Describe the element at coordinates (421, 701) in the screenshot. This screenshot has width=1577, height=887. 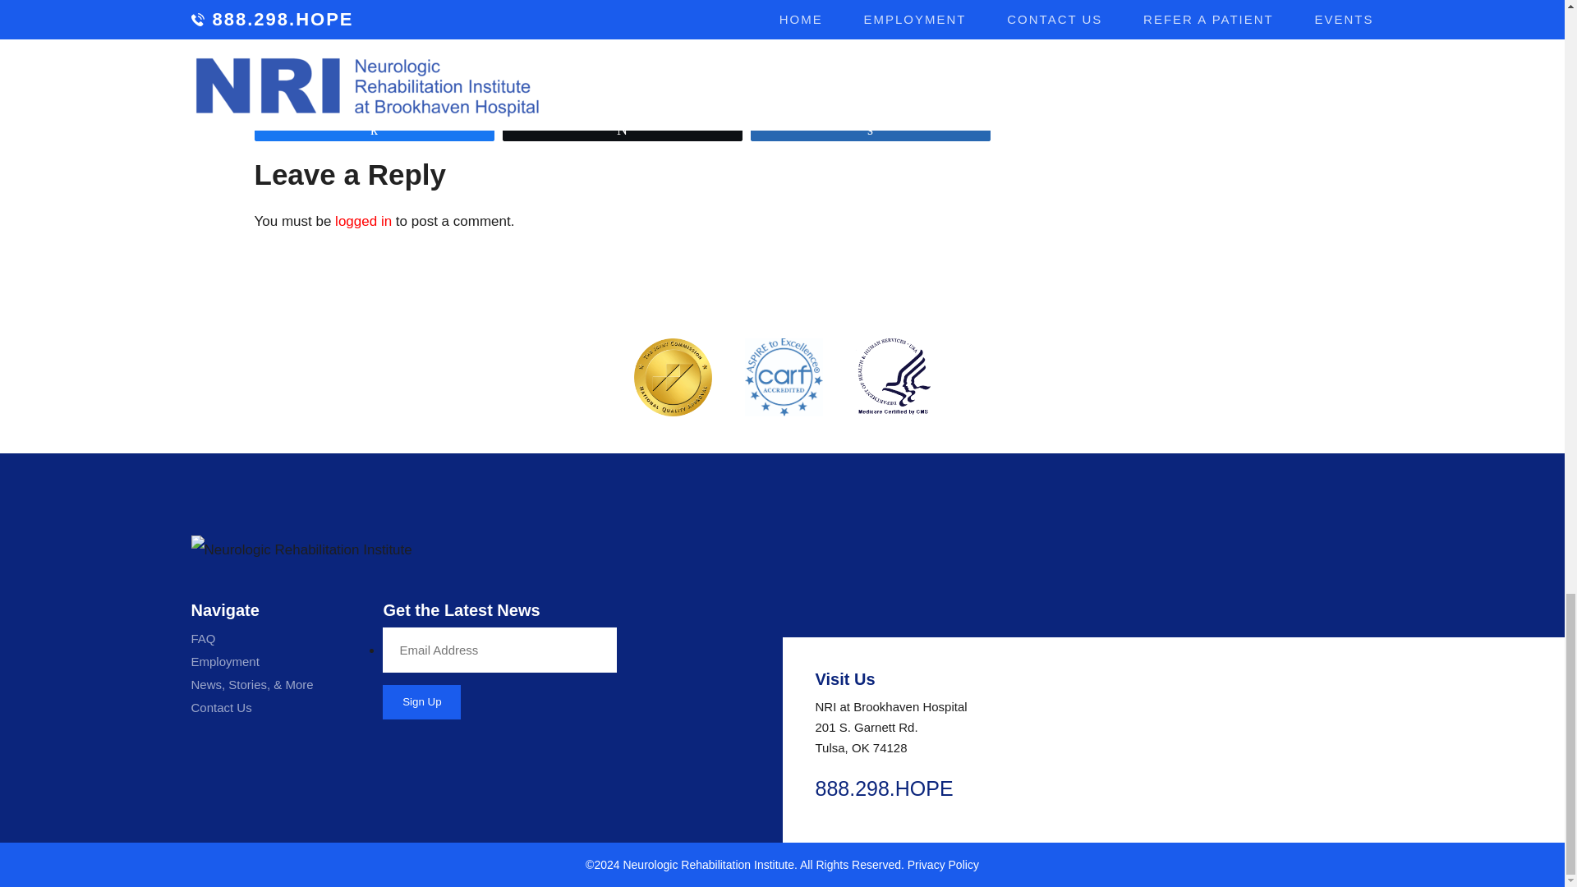
I see `Sign Up` at that location.